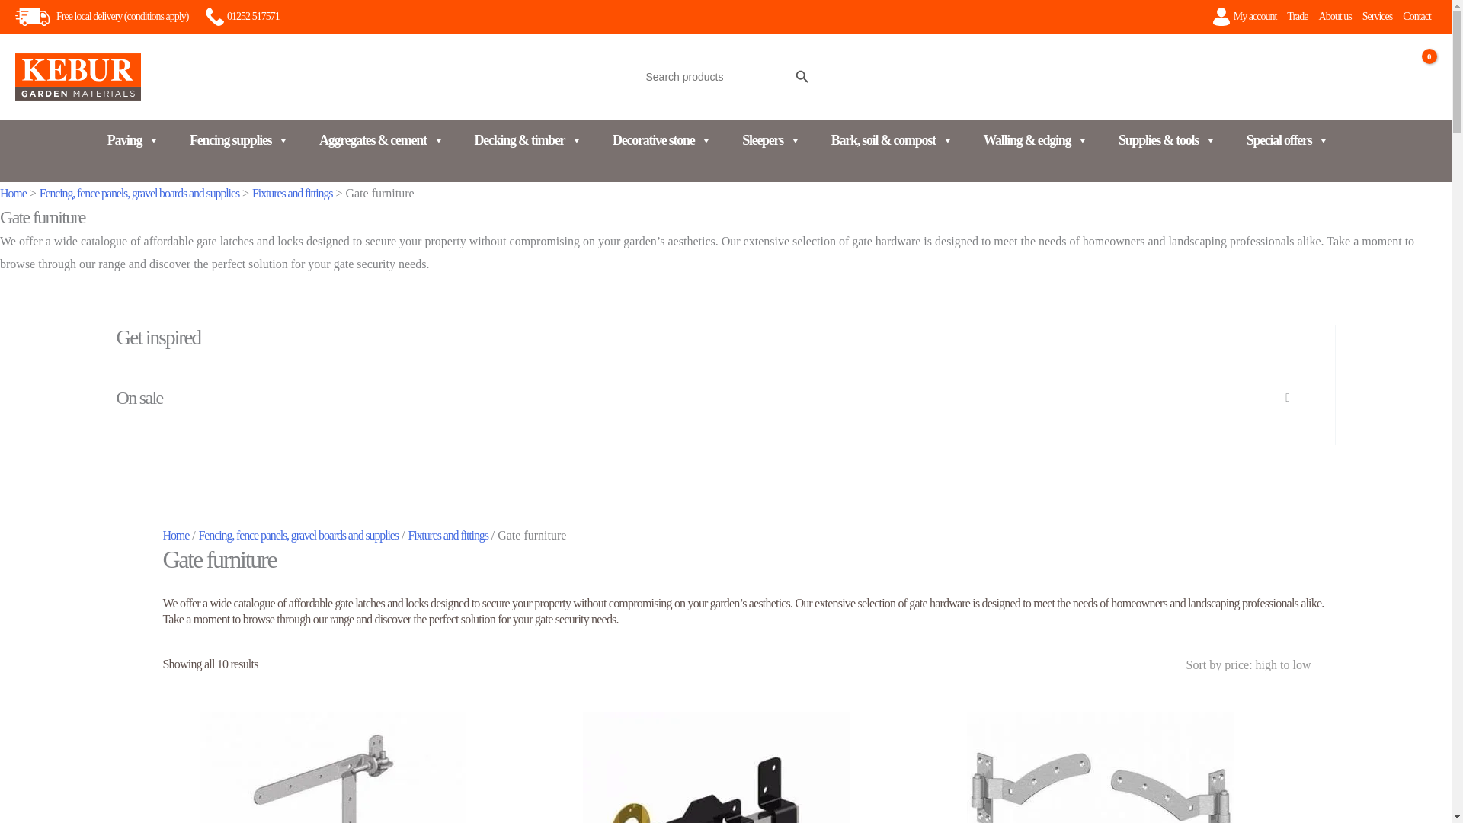  Describe the element at coordinates (133, 140) in the screenshot. I see `Paving` at that location.